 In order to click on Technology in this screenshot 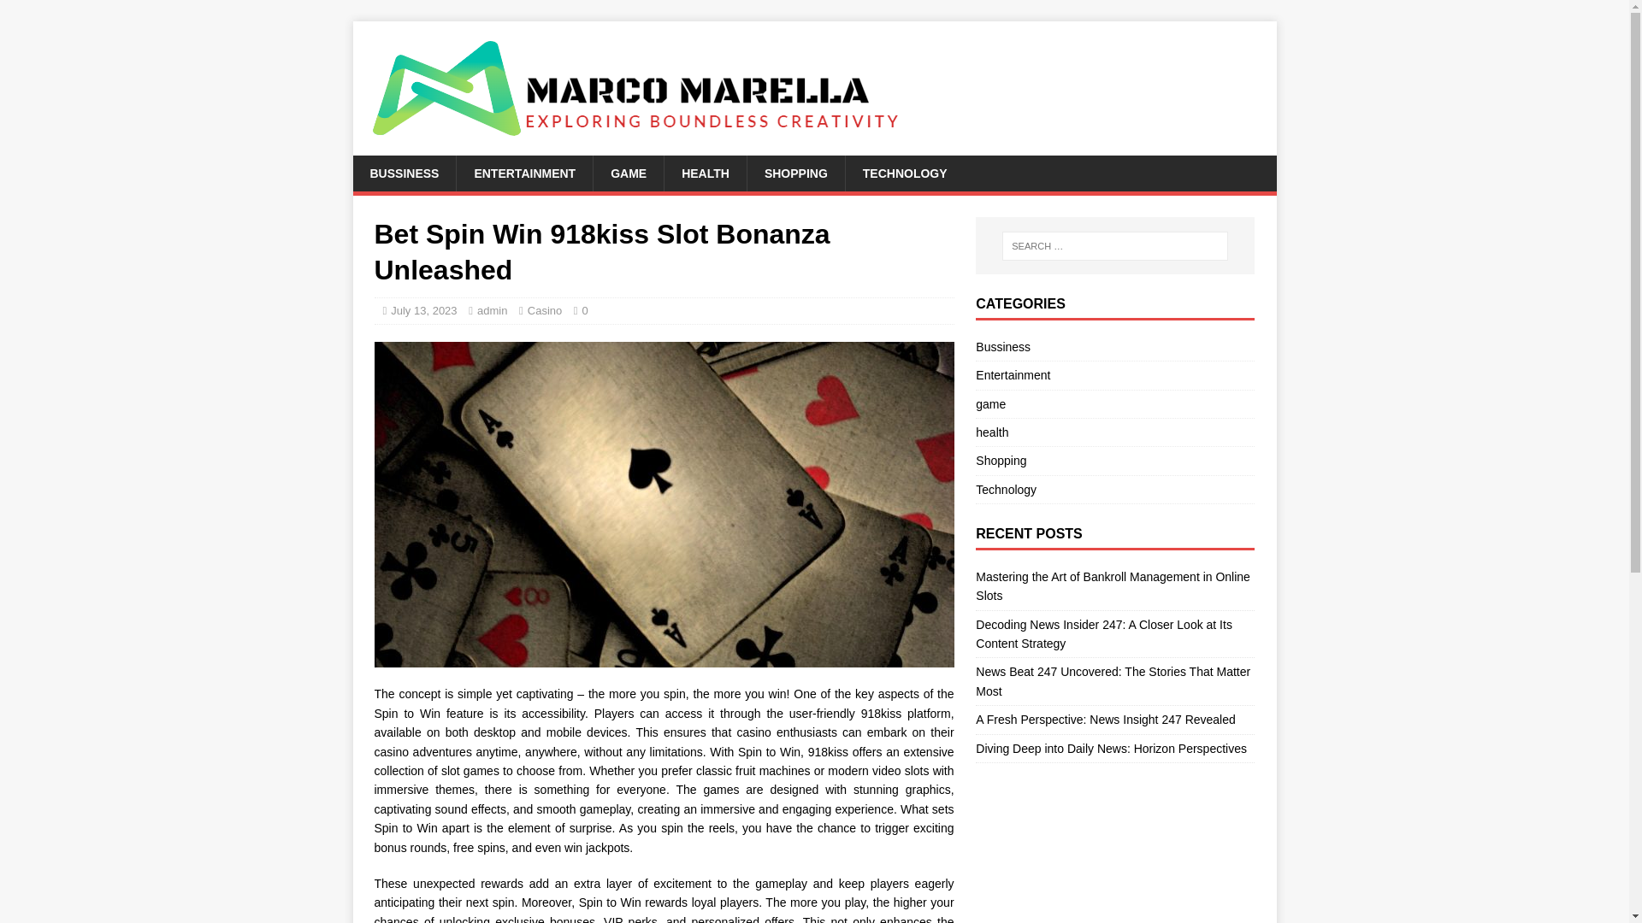, I will do `click(1114, 489)`.